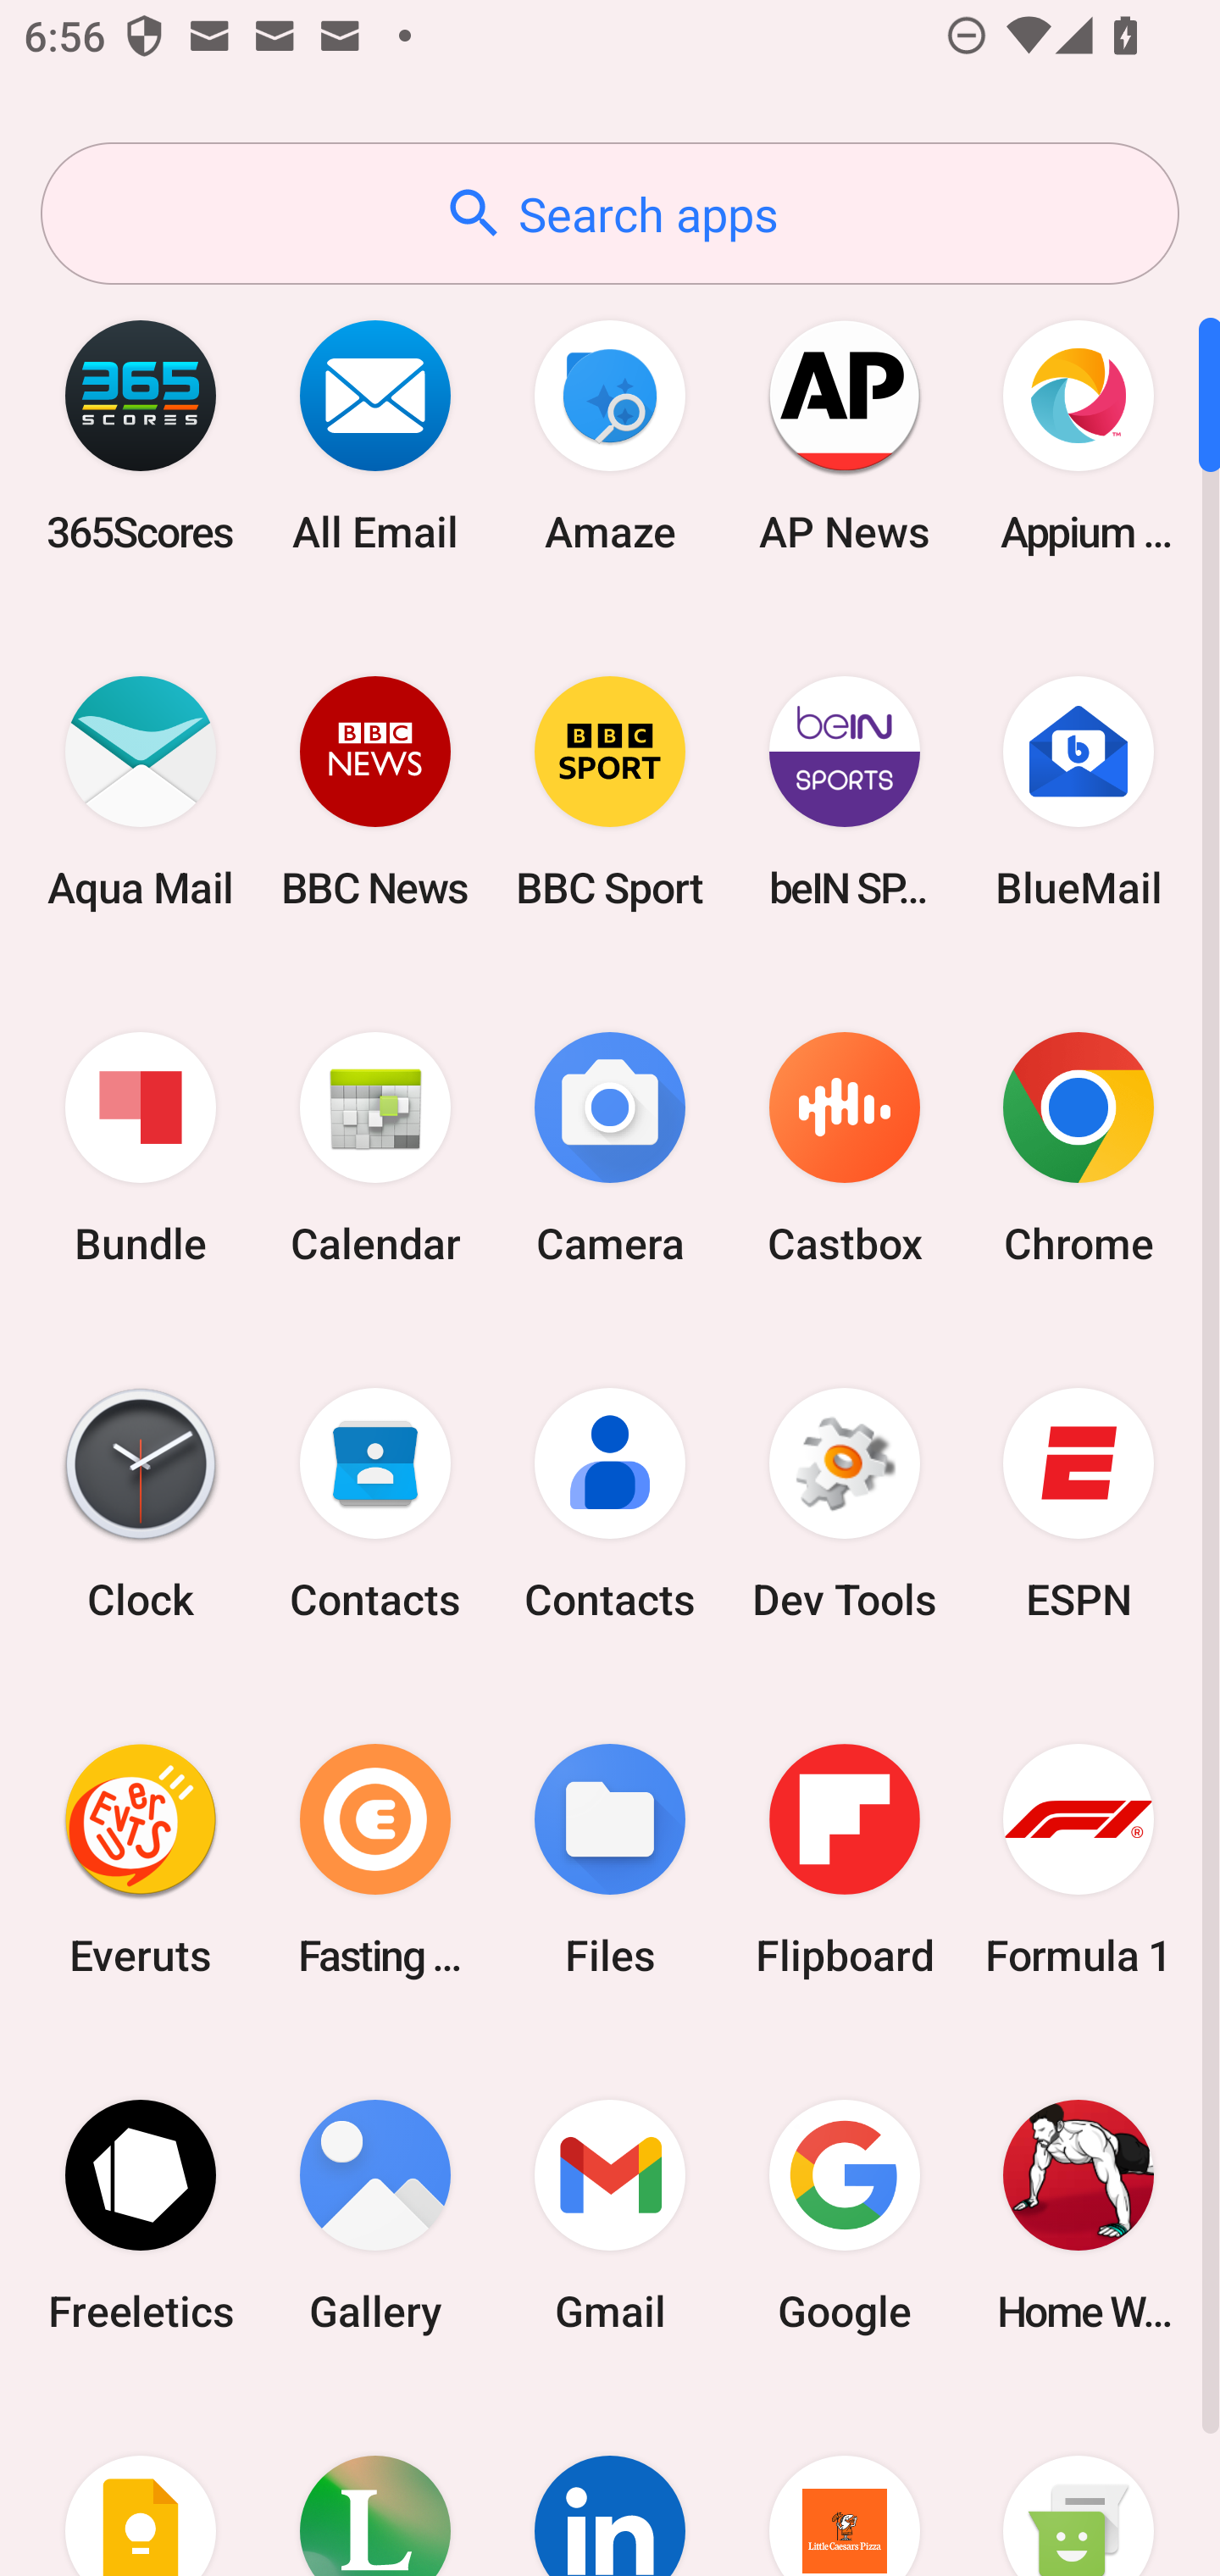  I want to click on   Search apps, so click(610, 214).